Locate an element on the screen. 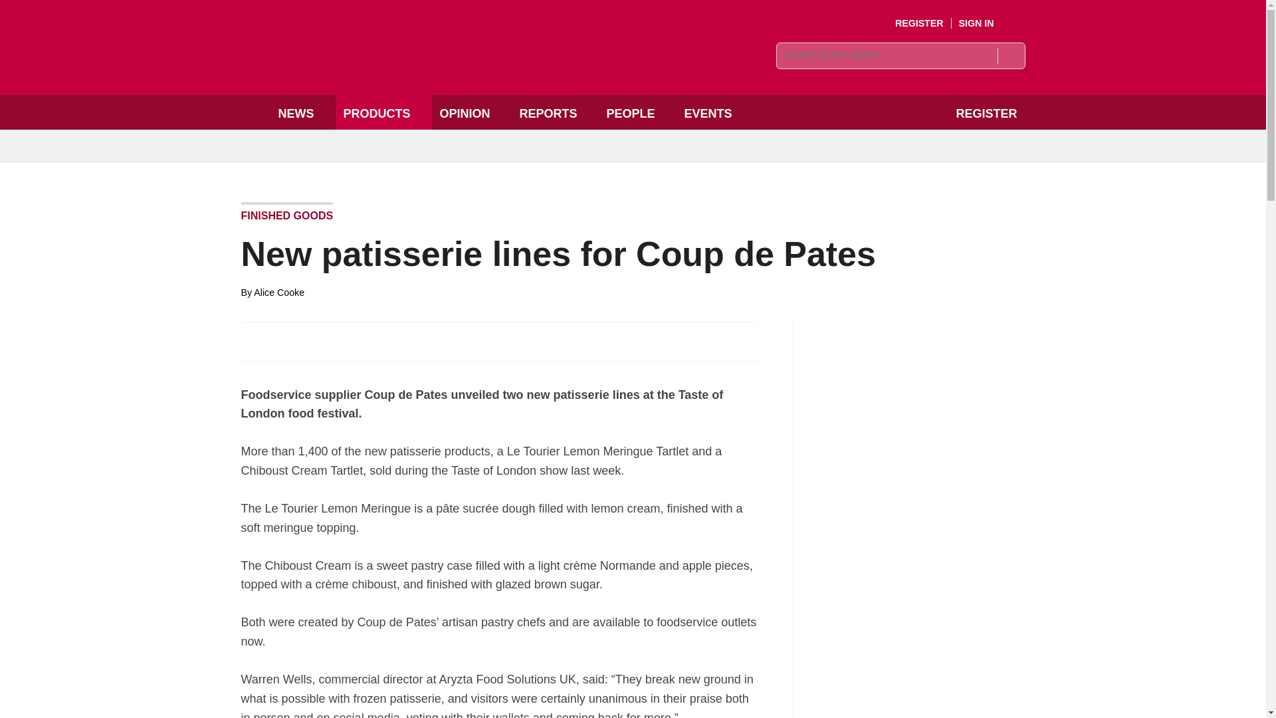 This screenshot has height=718, width=1276. Site name is located at coordinates (424, 67).